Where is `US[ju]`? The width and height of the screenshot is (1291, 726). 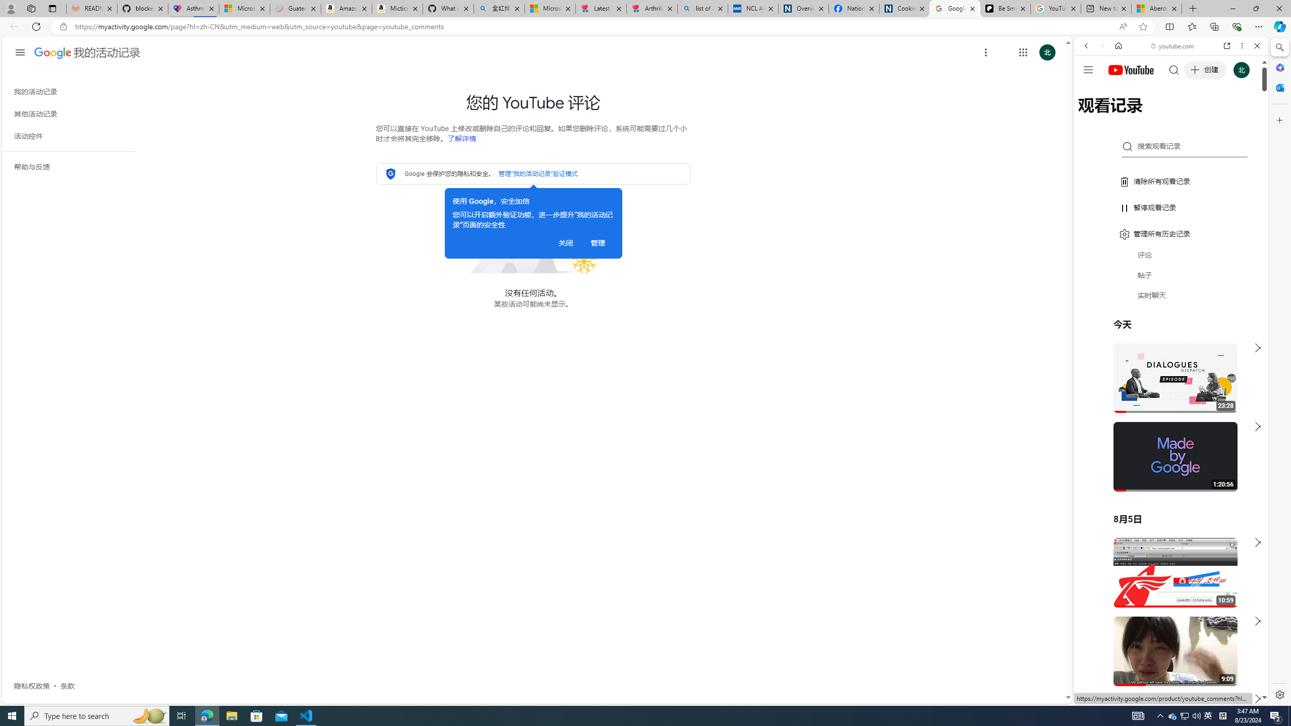
US[ju] is located at coordinates (1107, 696).